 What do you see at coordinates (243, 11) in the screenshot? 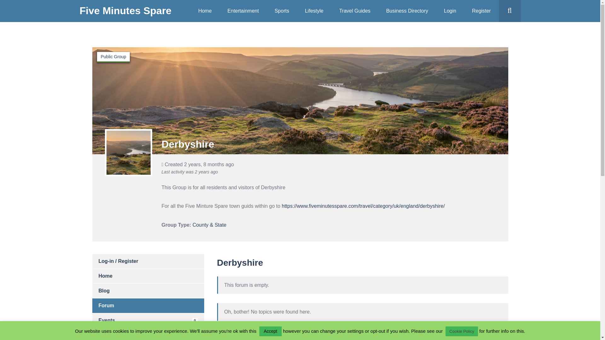
I see `Entertainment` at bounding box center [243, 11].